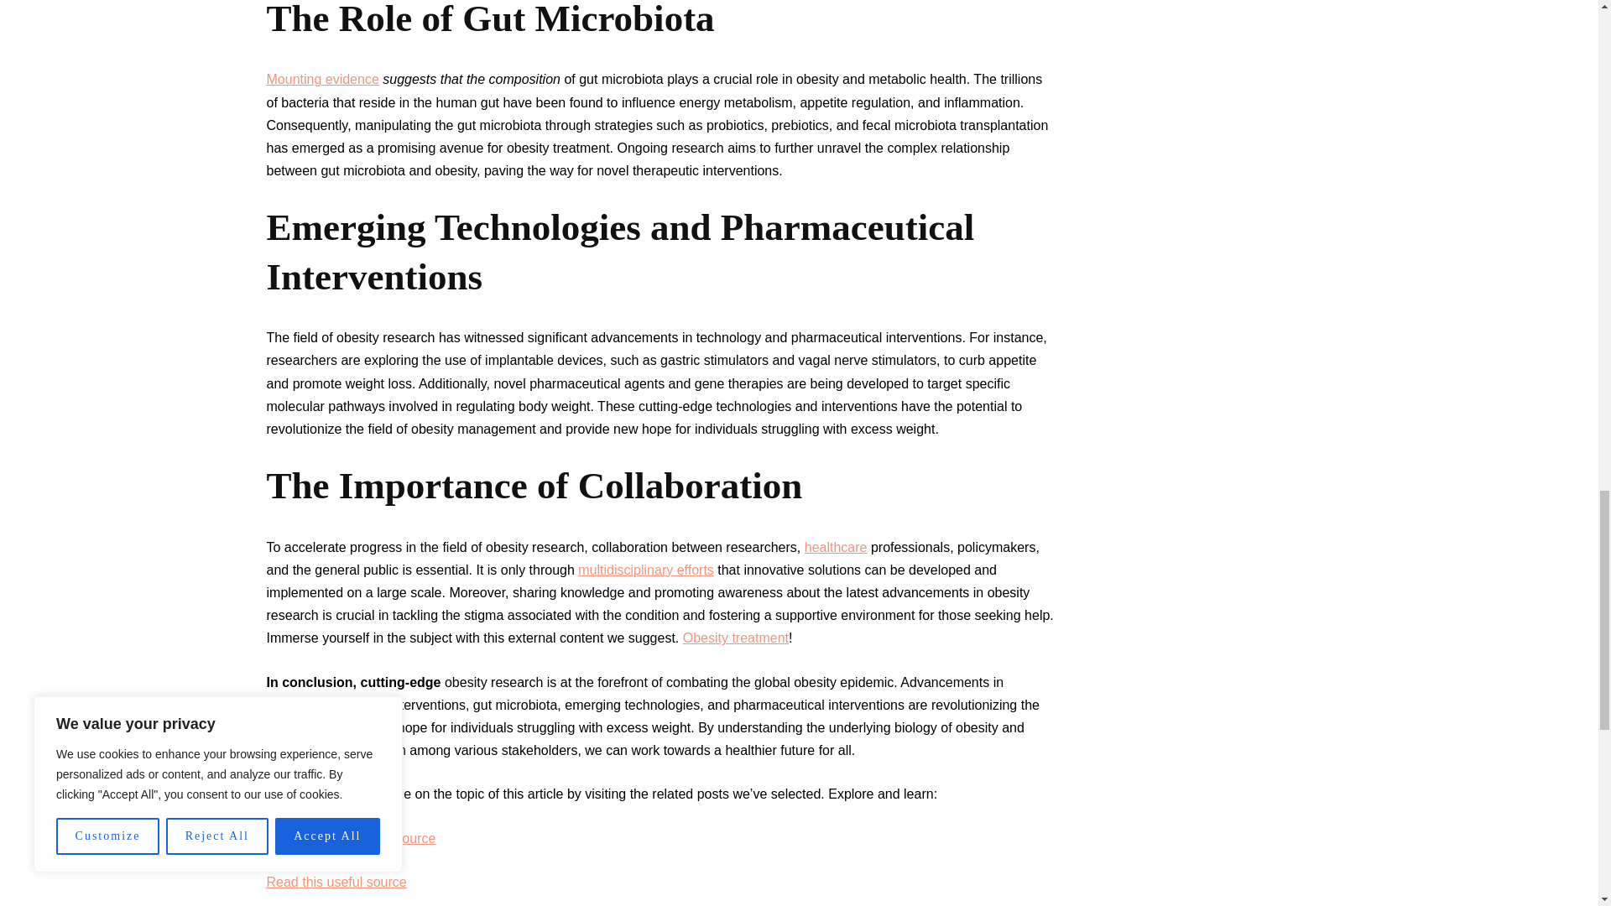  What do you see at coordinates (337, 882) in the screenshot?
I see `Read this useful source` at bounding box center [337, 882].